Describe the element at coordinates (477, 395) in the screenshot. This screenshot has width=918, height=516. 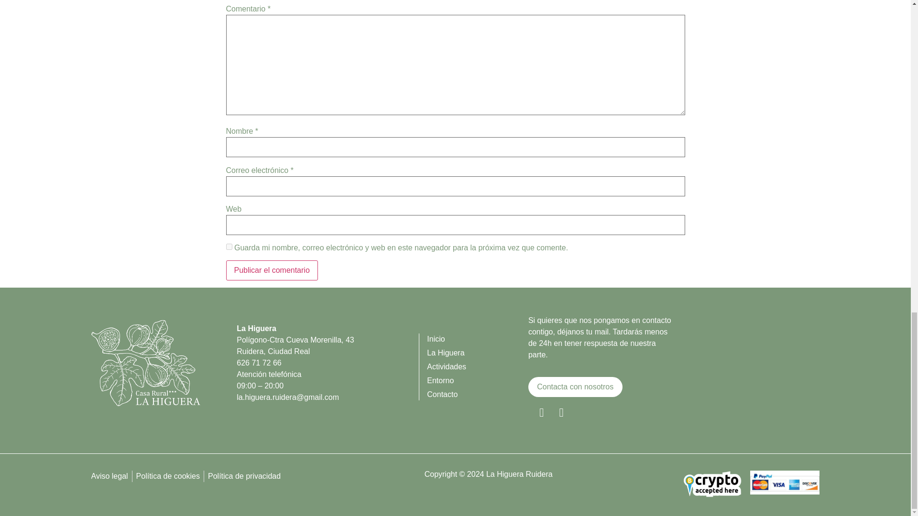
I see `Contacto` at that location.